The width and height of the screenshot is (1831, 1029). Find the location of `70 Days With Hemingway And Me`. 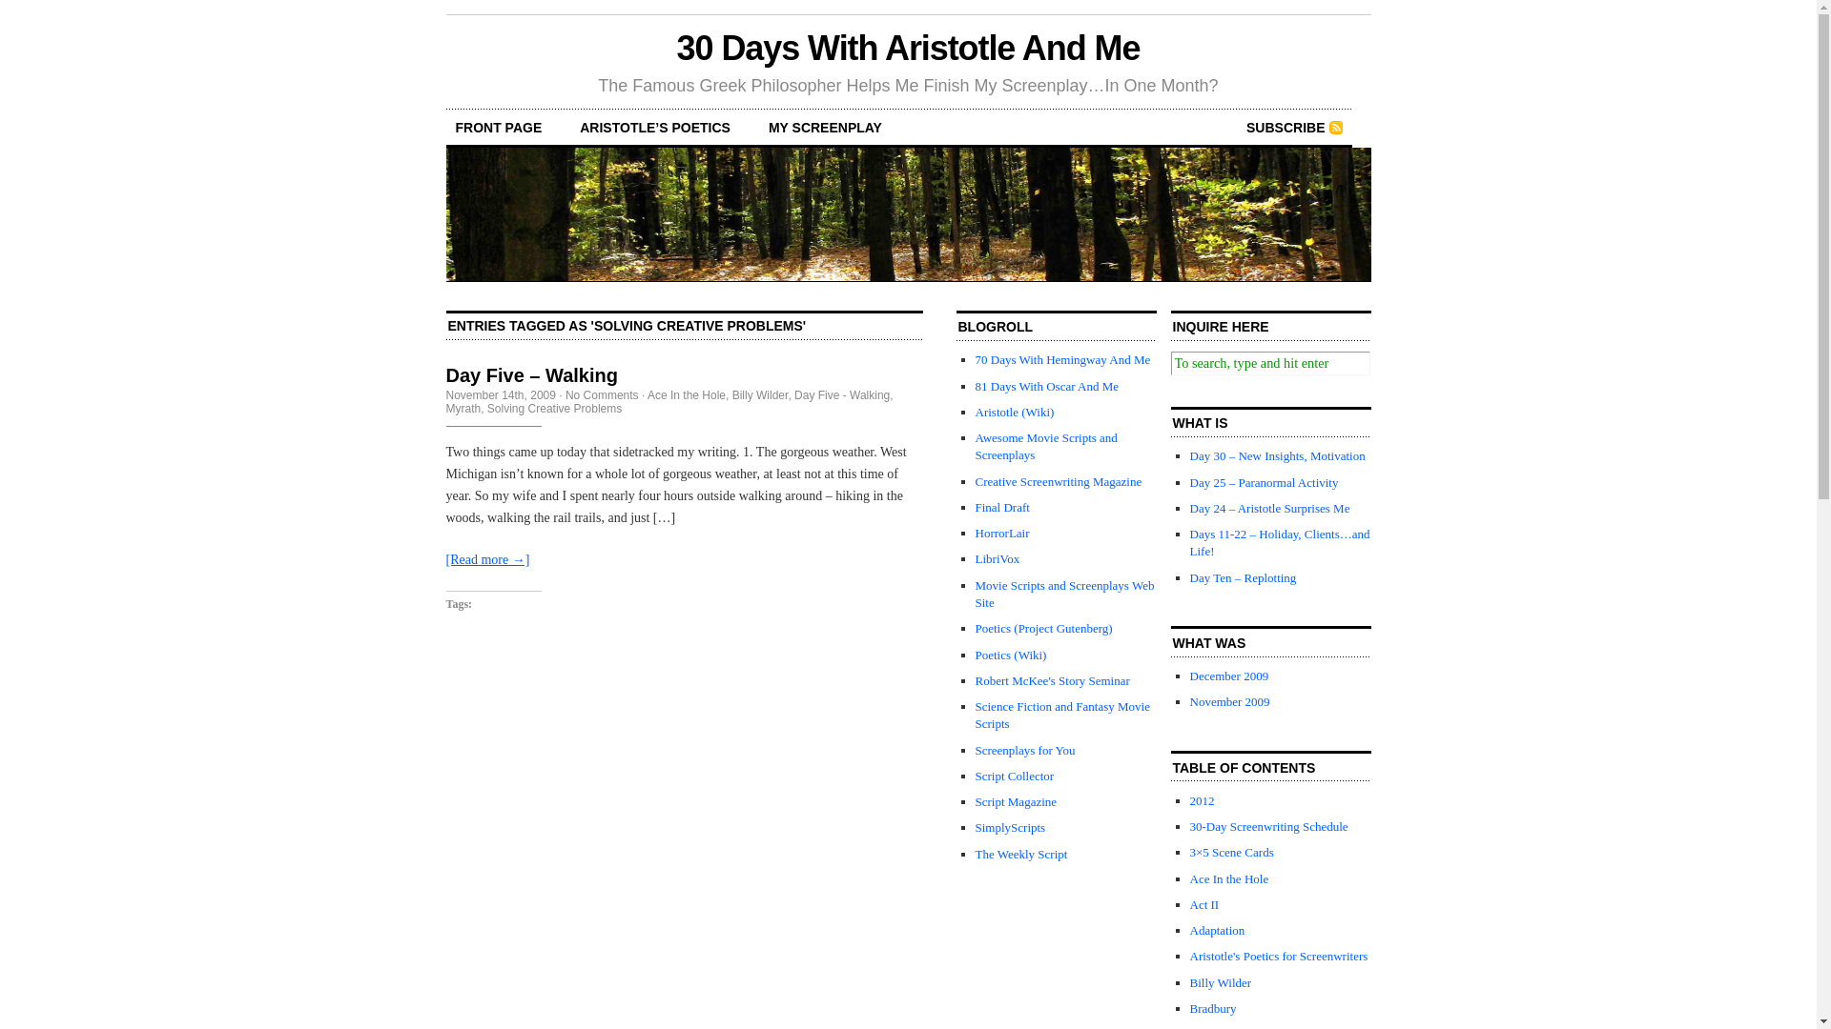

70 Days With Hemingway And Me is located at coordinates (1062, 359).